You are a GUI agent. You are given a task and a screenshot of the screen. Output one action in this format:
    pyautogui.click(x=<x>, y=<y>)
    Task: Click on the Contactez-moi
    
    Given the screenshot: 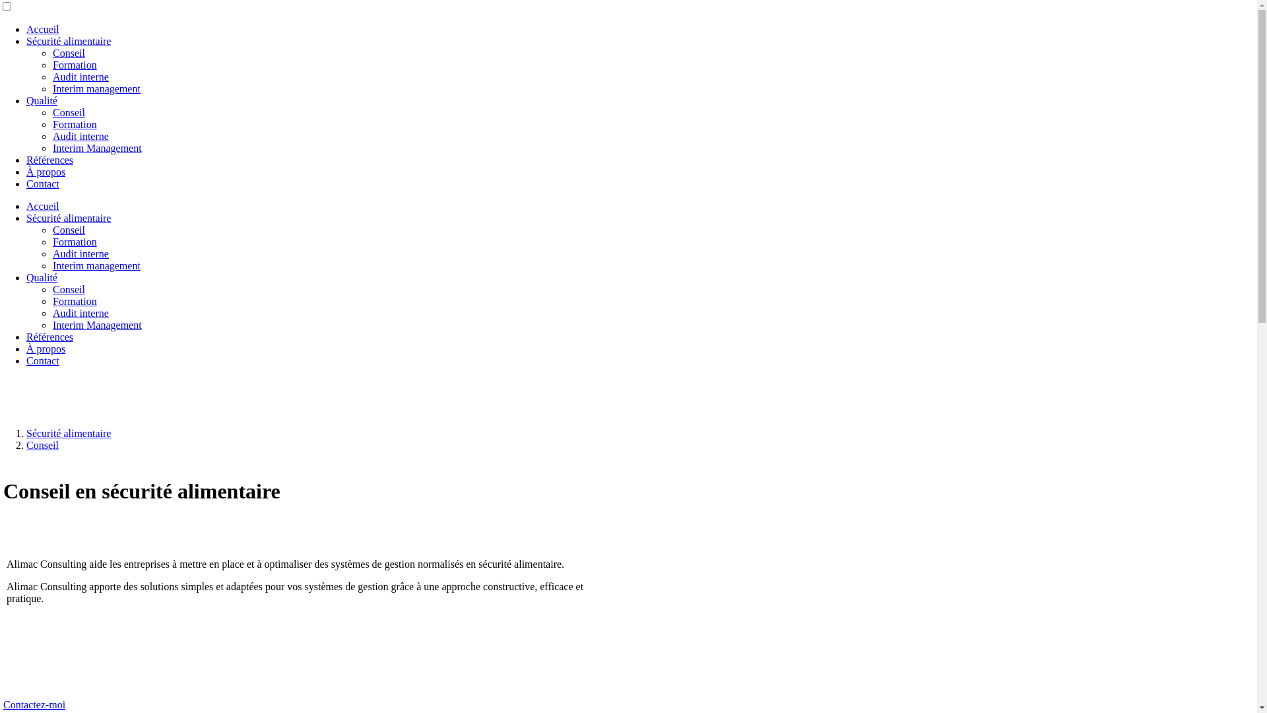 What is the action you would take?
    pyautogui.click(x=34, y=705)
    